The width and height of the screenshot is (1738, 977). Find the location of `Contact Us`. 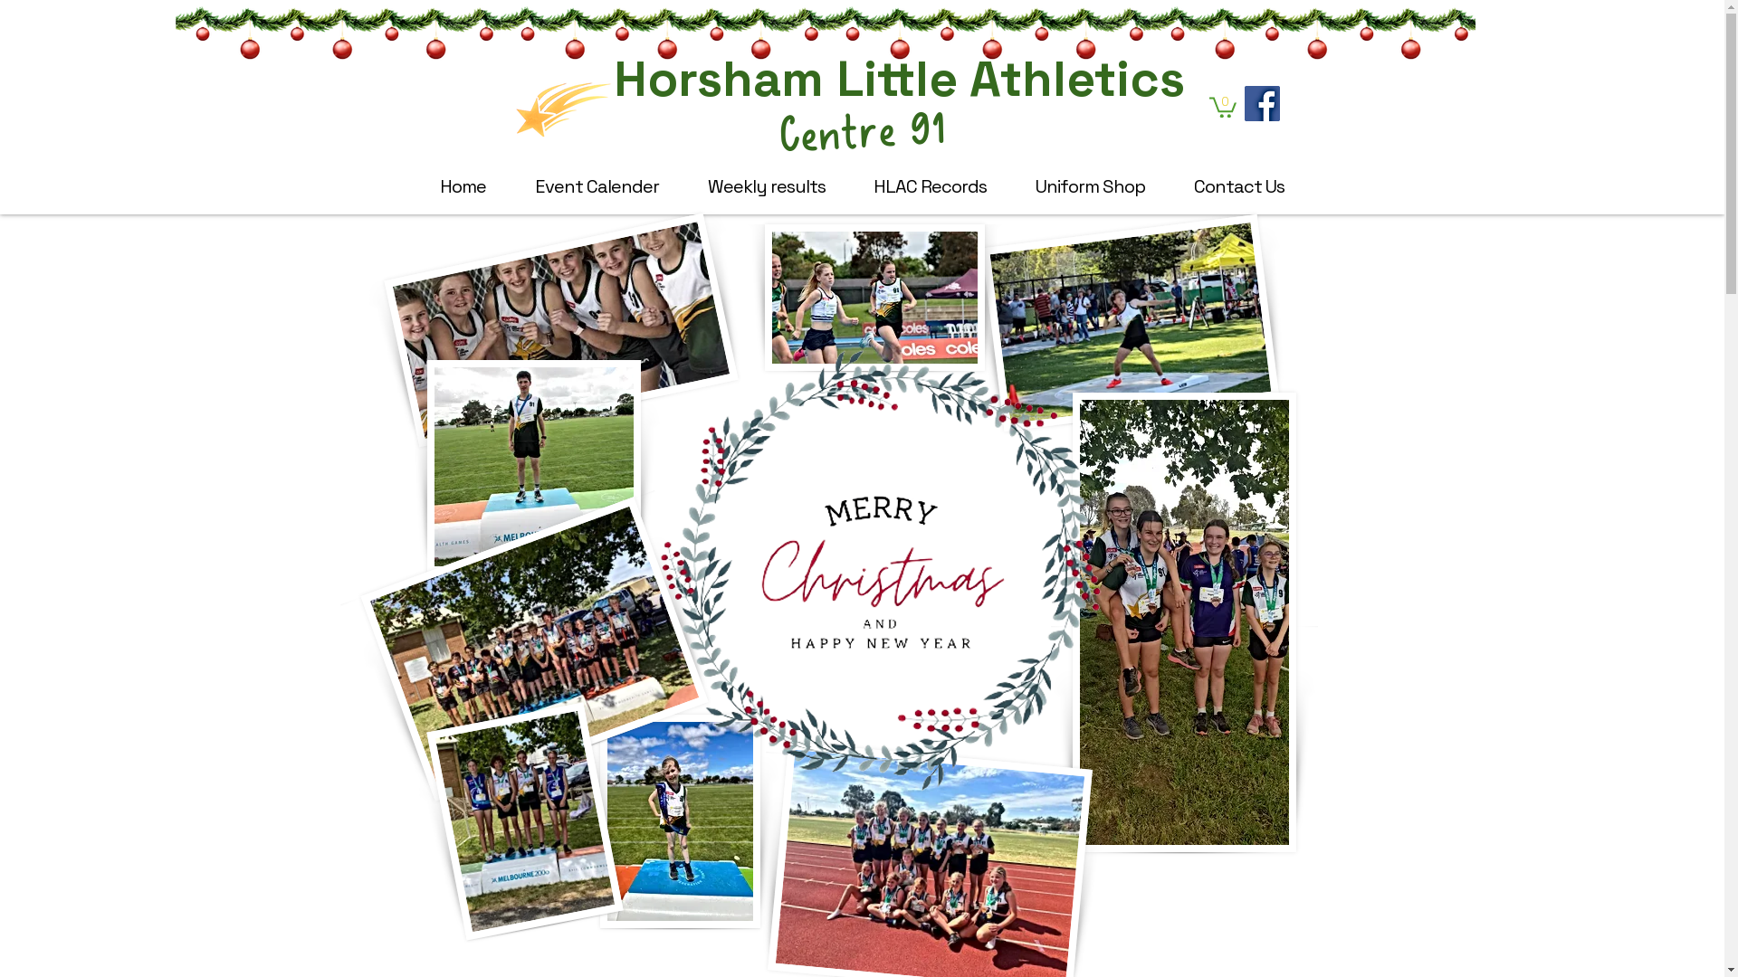

Contact Us is located at coordinates (1239, 186).